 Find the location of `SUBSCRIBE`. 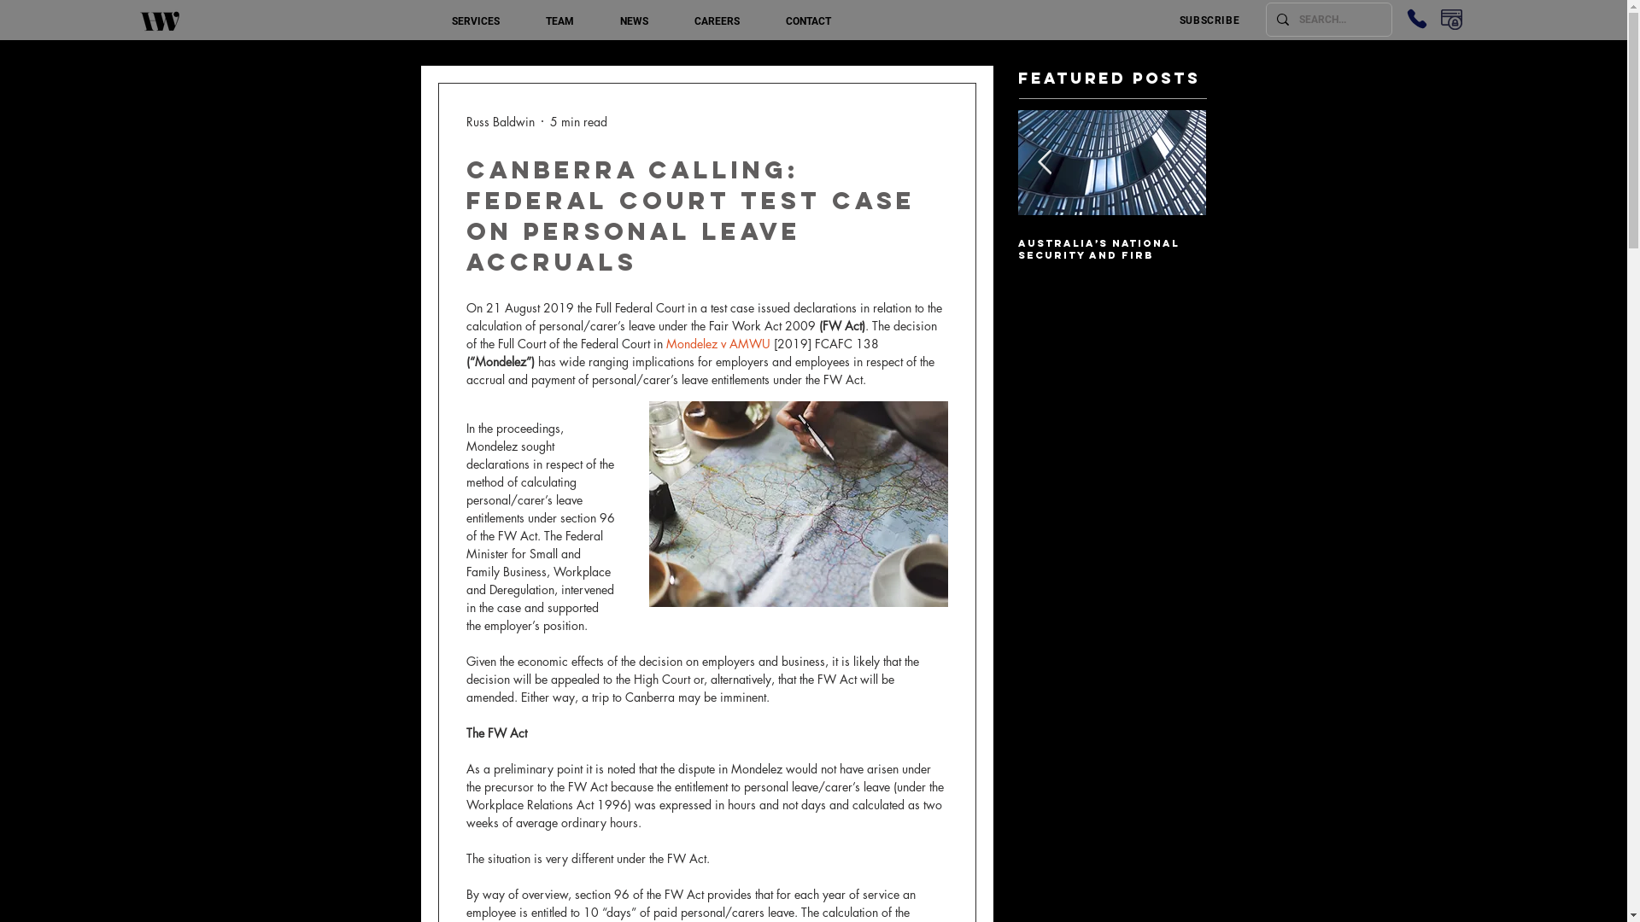

SUBSCRIBE is located at coordinates (1211, 20).